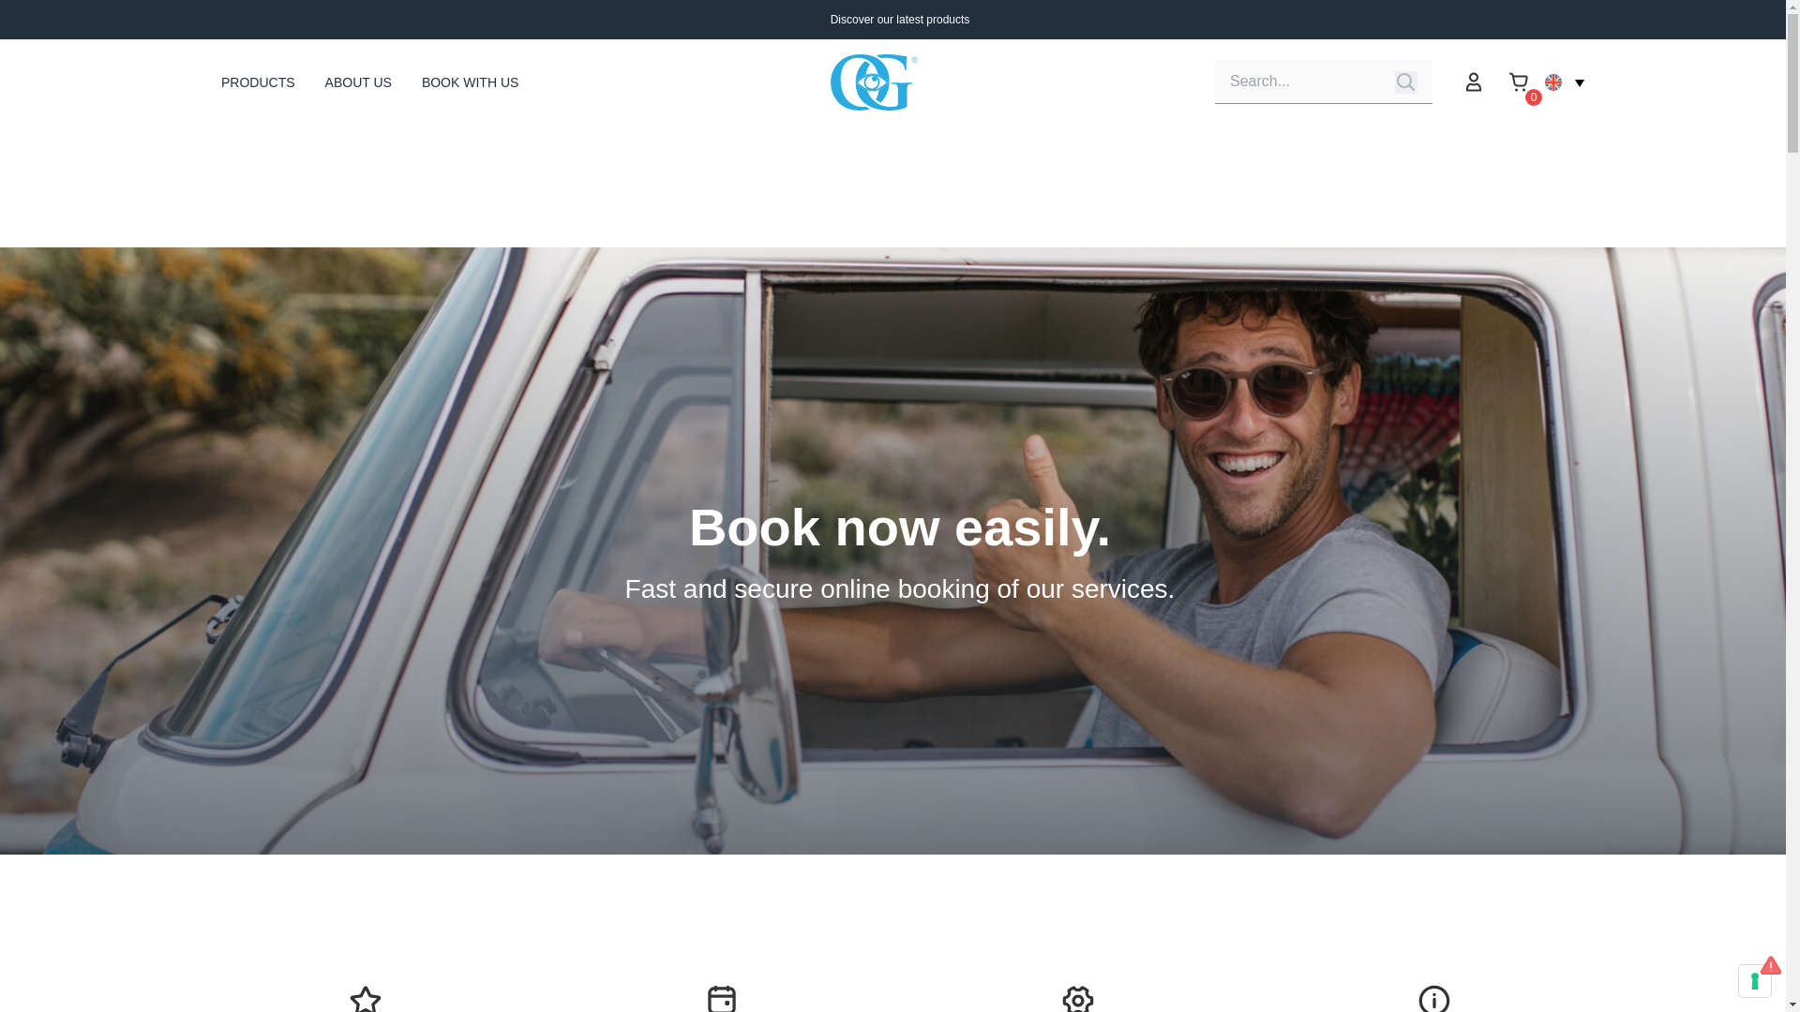 The image size is (1800, 1012). Describe the element at coordinates (1433, 990) in the screenshot. I see `LOOKING FOR A PAIR OF GLASSES?` at that location.